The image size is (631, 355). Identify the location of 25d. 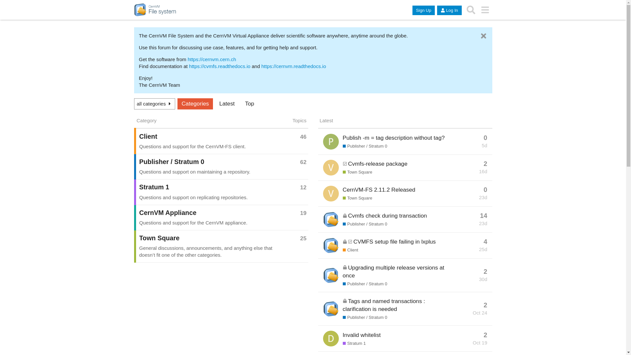
(483, 249).